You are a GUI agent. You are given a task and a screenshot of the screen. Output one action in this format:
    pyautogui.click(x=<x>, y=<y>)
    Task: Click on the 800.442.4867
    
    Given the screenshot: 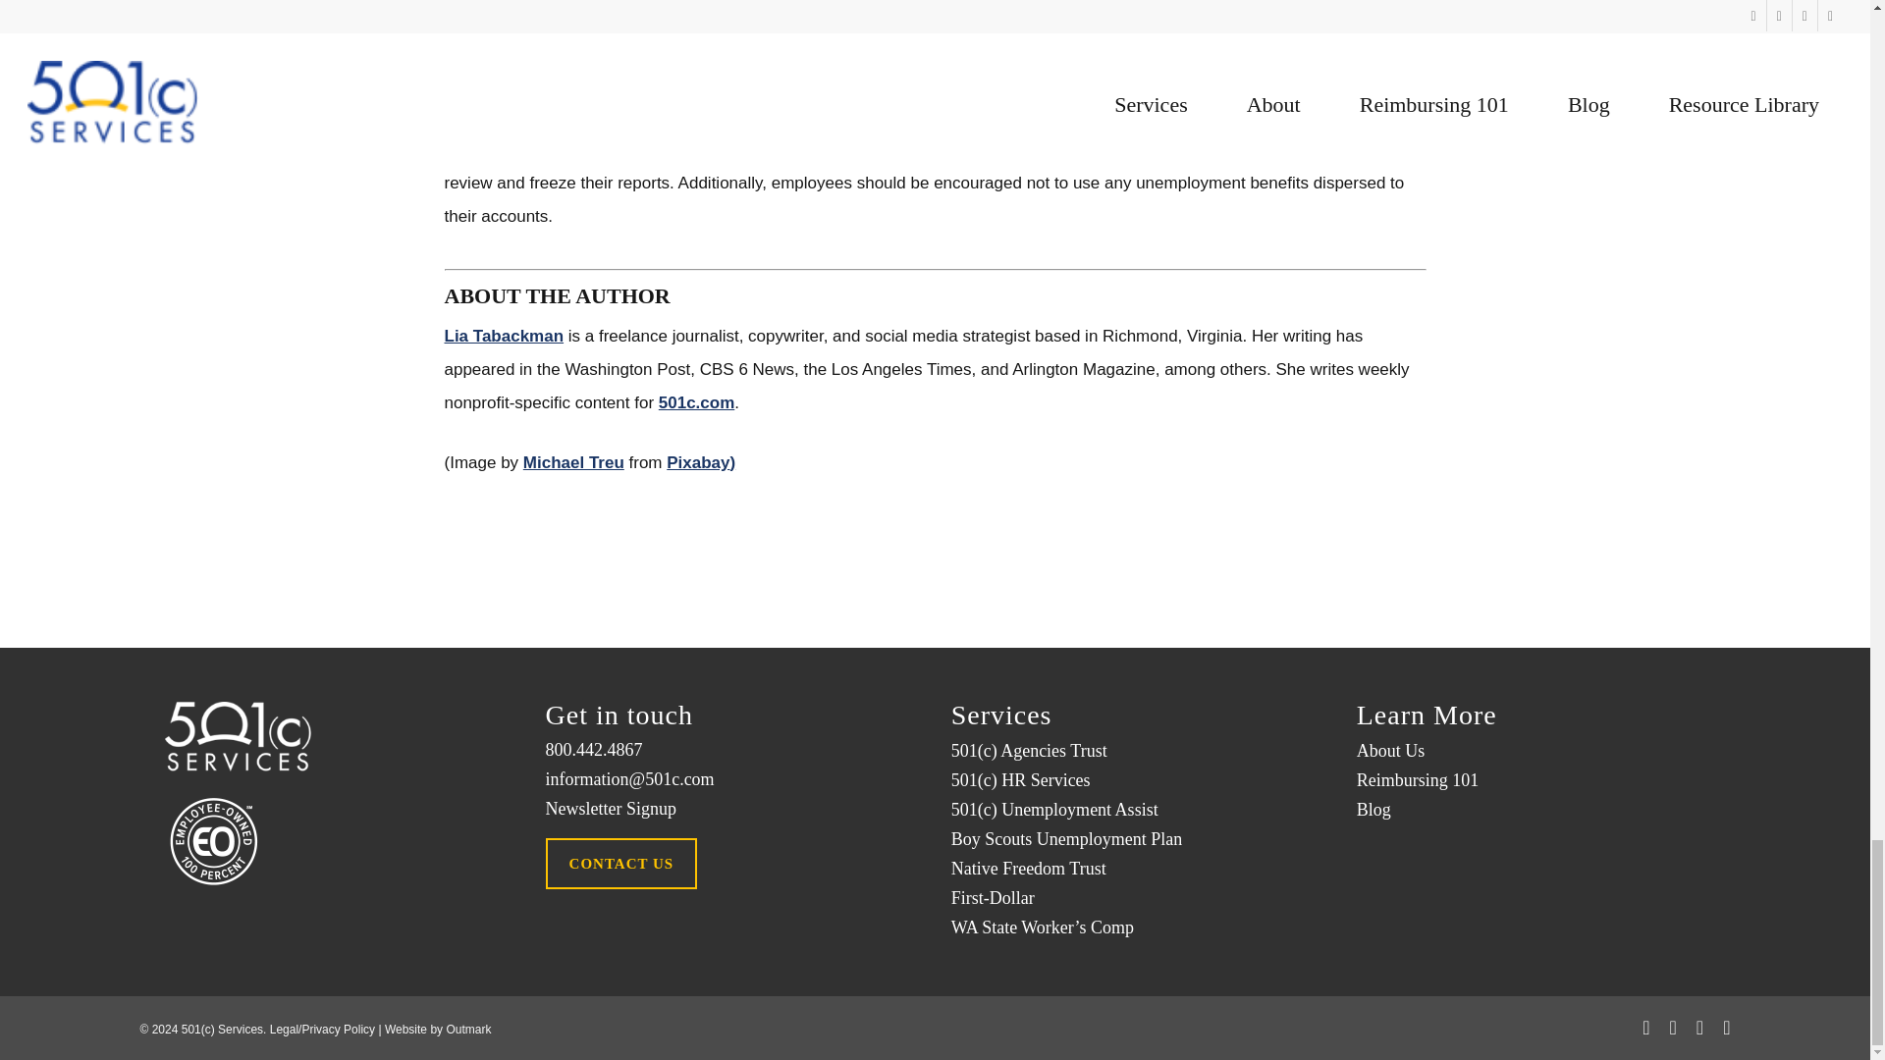 What is the action you would take?
    pyautogui.click(x=732, y=750)
    